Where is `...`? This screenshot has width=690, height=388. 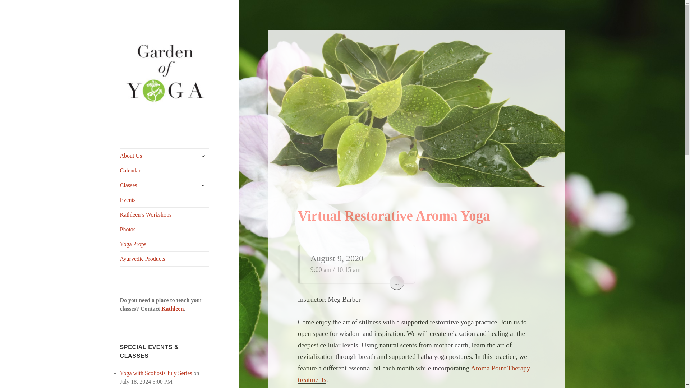
... is located at coordinates (397, 282).